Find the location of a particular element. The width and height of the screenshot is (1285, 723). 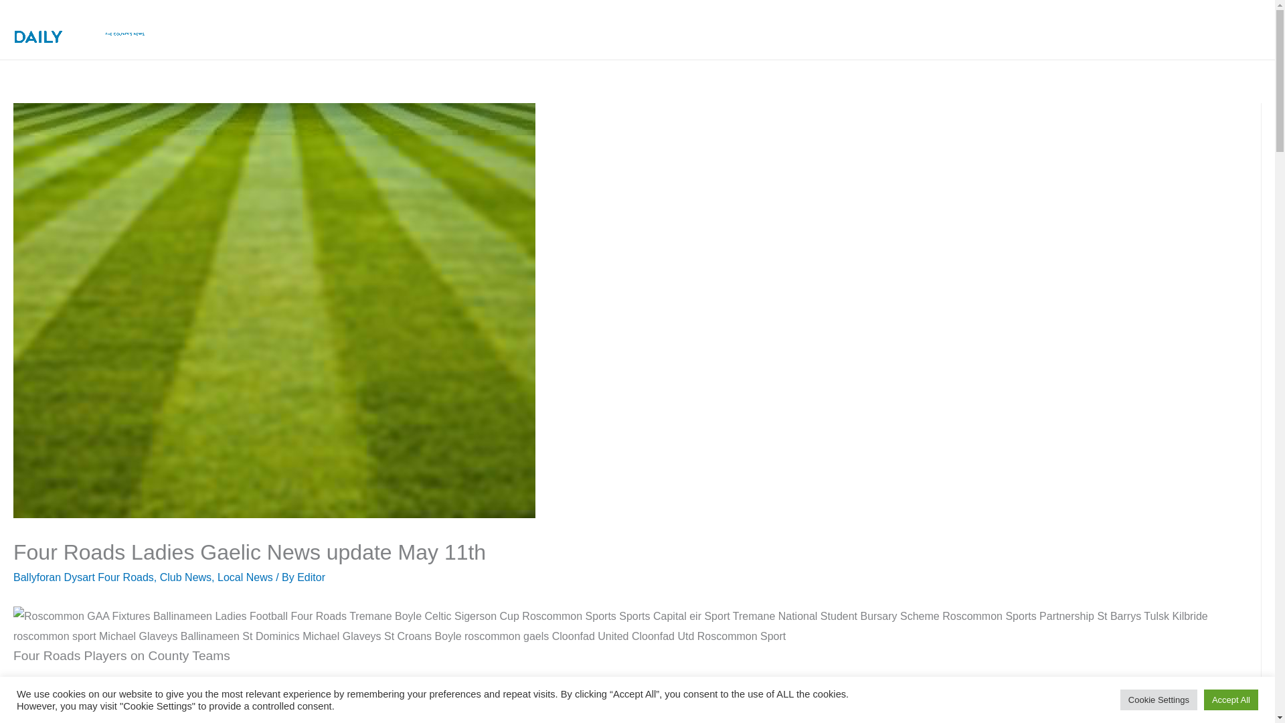

View all posts by Editor is located at coordinates (311, 577).